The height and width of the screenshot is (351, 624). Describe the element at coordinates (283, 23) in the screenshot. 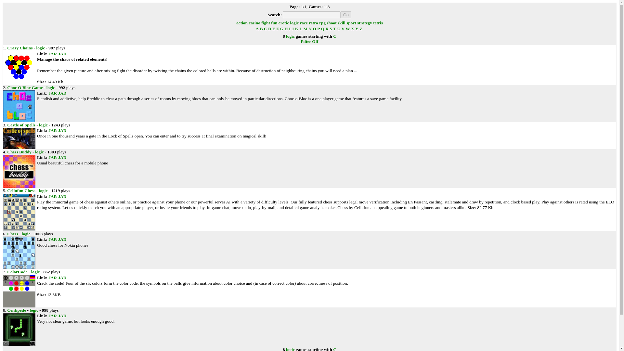

I see `Display only 'erotic' games...` at that location.